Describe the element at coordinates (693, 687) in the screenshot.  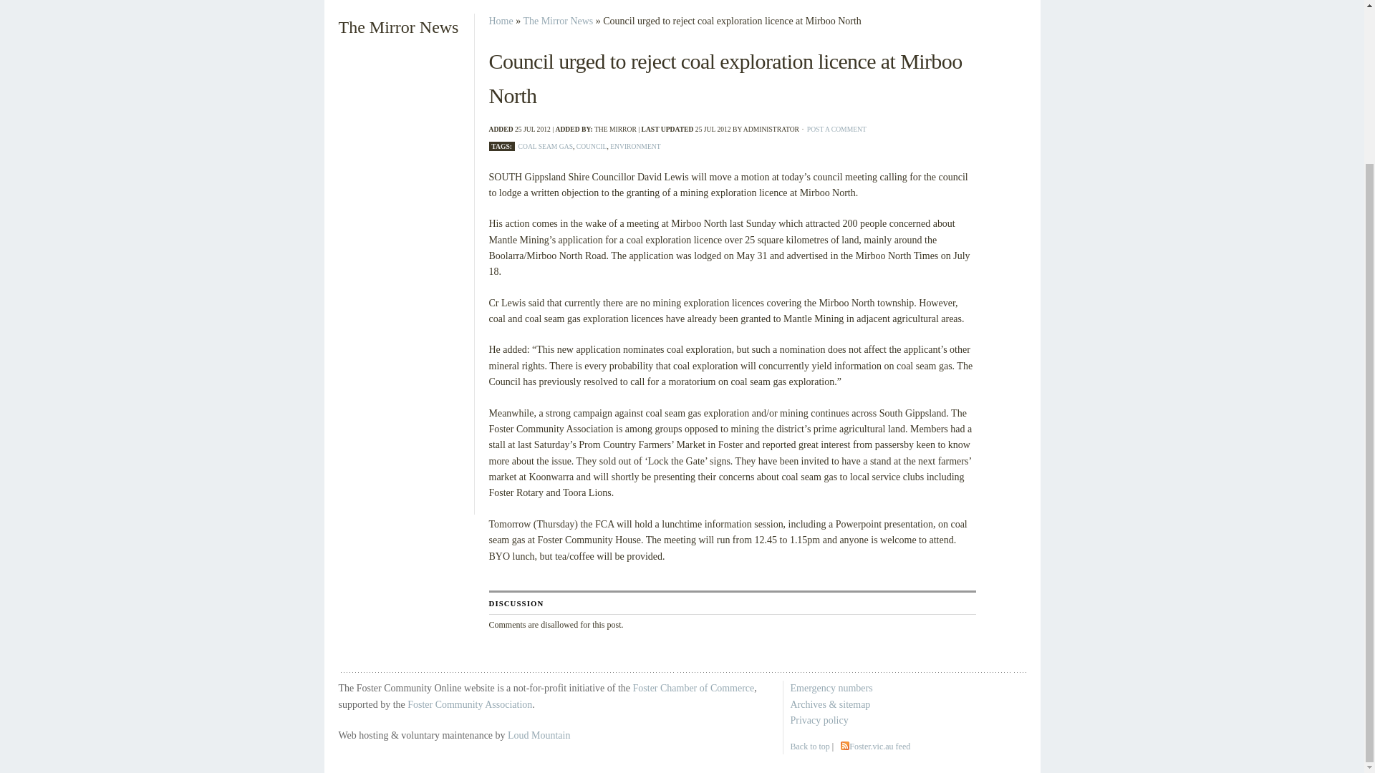
I see `Foster Chamber of Commerce` at that location.